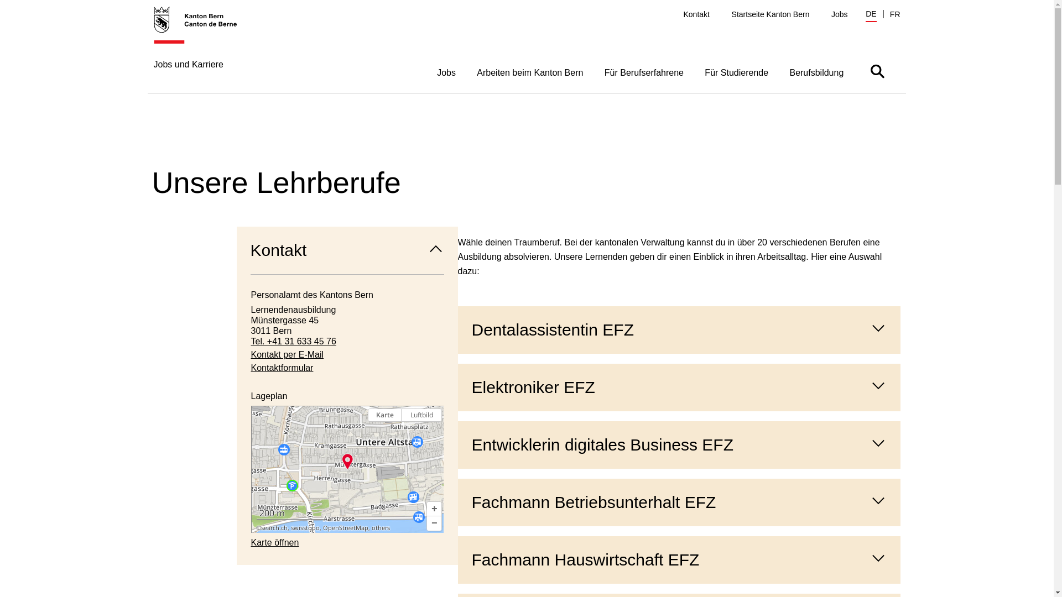  I want to click on Kontaktformular, so click(347, 368).